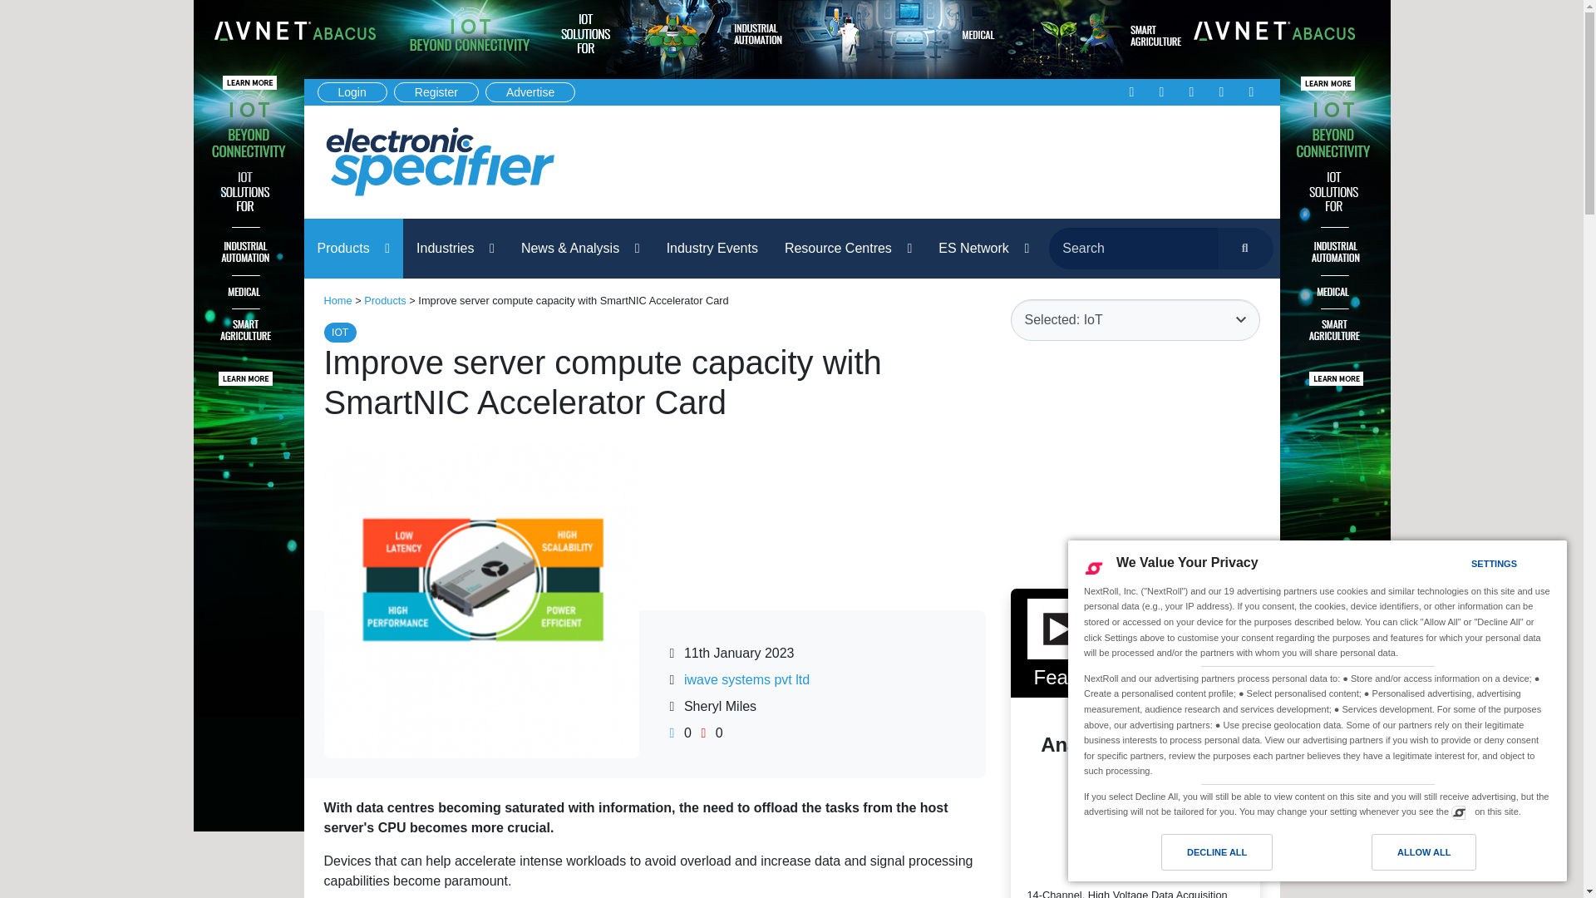 This screenshot has height=898, width=1596. I want to click on Login, so click(352, 92).